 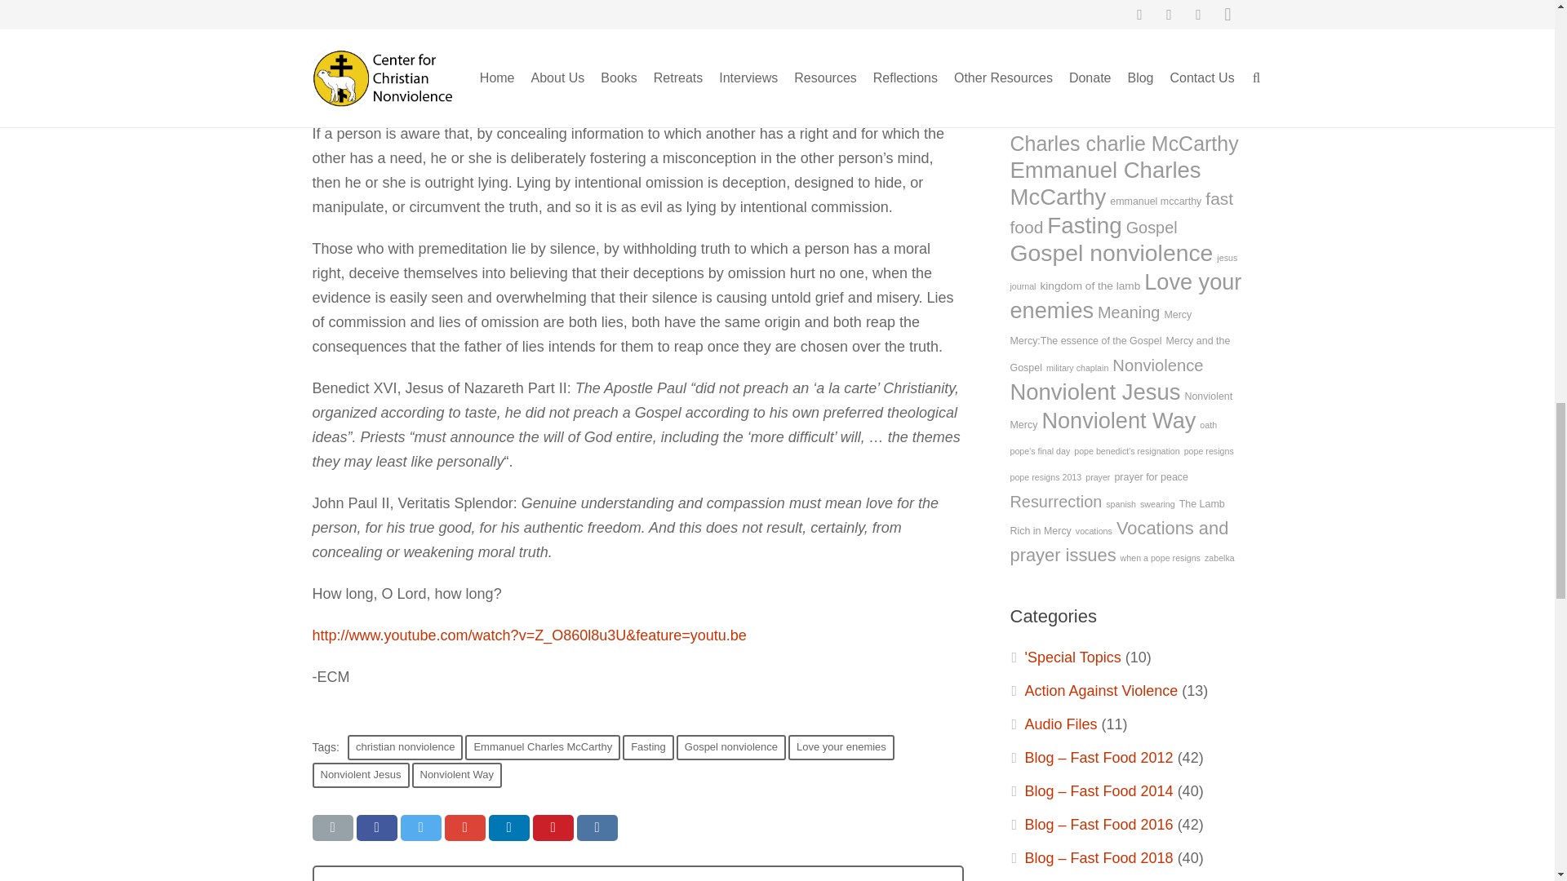 What do you see at coordinates (455, 775) in the screenshot?
I see `Nonviolent Way` at bounding box center [455, 775].